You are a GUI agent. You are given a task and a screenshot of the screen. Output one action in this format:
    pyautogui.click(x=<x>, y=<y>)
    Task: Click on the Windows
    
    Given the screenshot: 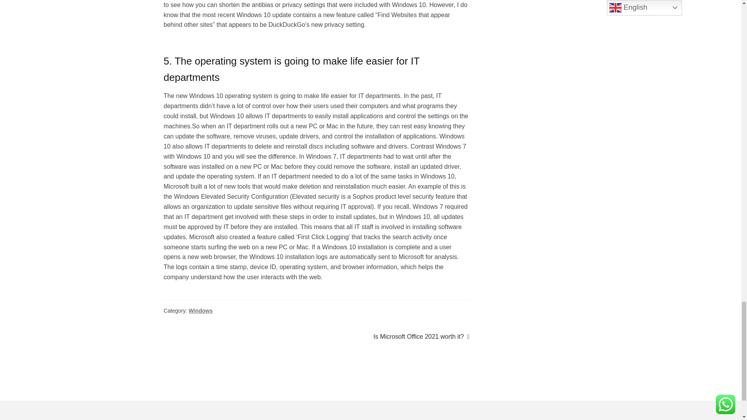 What is the action you would take?
    pyautogui.click(x=200, y=310)
    